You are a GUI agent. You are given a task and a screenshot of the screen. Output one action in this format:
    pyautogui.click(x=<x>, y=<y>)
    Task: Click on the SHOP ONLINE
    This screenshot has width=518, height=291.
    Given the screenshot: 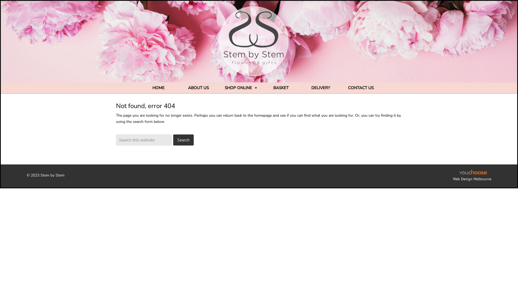 What is the action you would take?
    pyautogui.click(x=240, y=88)
    